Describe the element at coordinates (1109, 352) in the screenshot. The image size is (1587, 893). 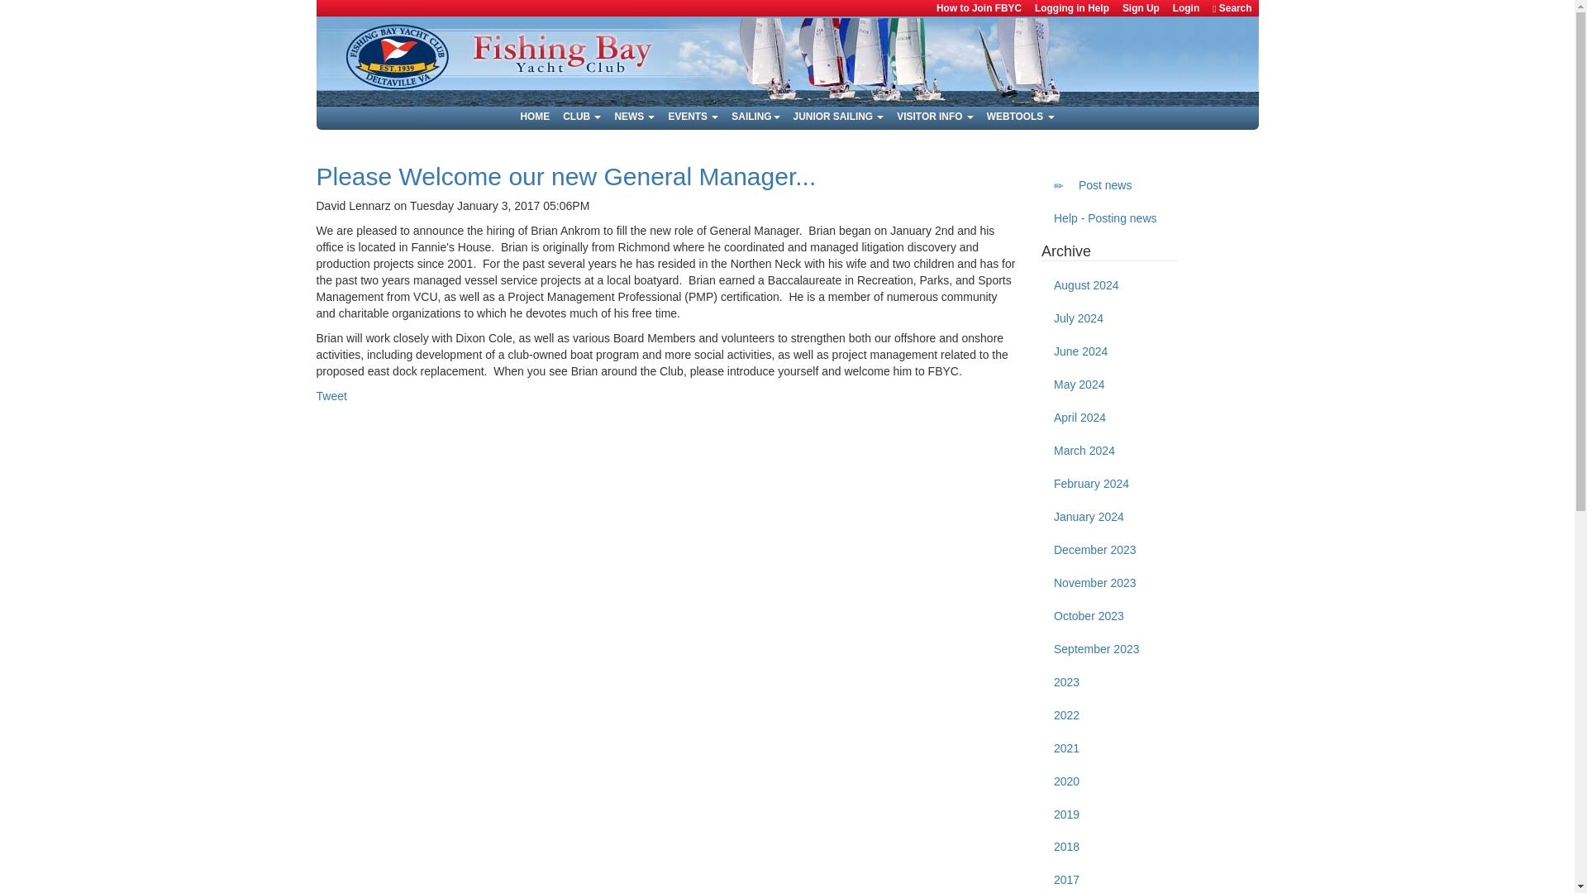
I see `June 2024` at that location.